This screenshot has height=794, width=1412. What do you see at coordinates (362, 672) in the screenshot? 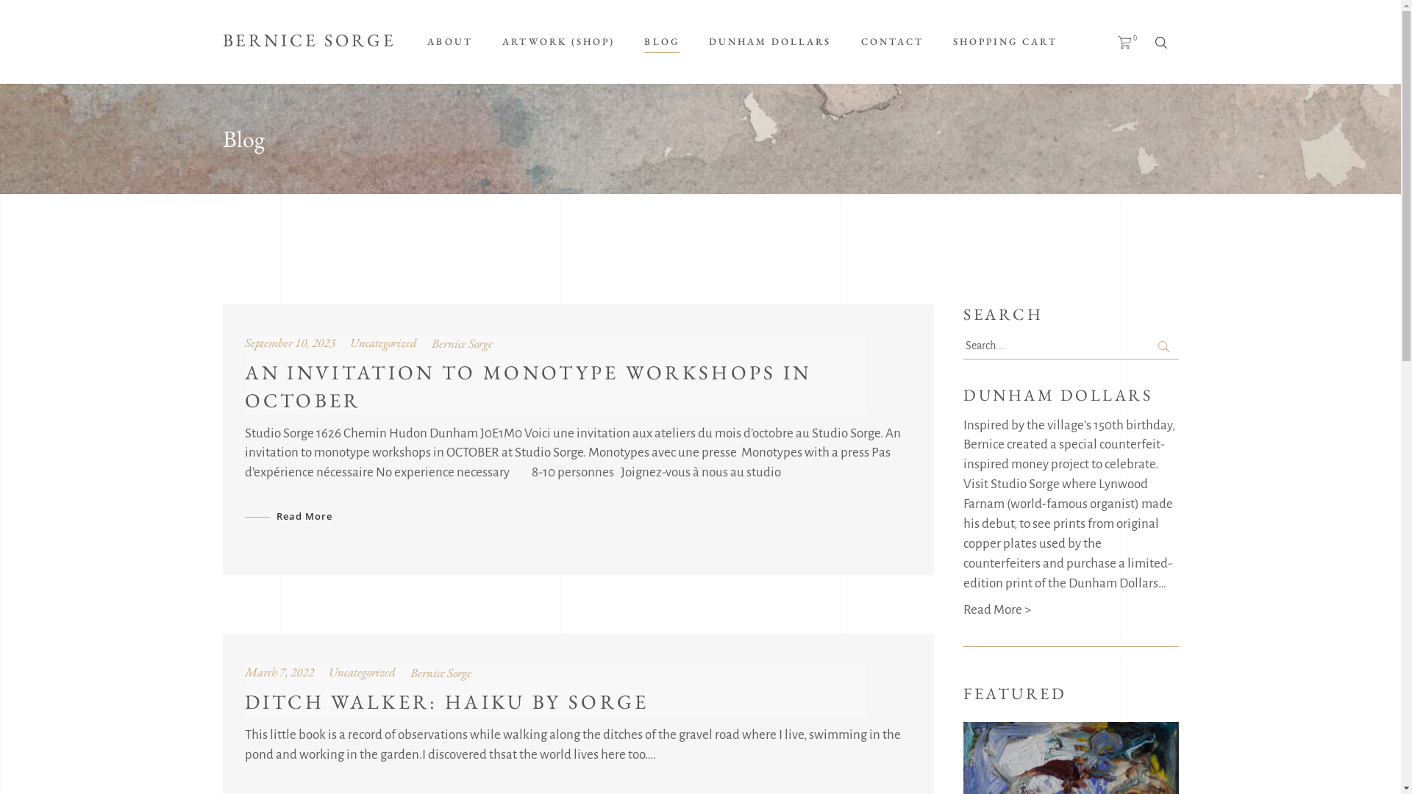
I see `Uncategorized` at bounding box center [362, 672].